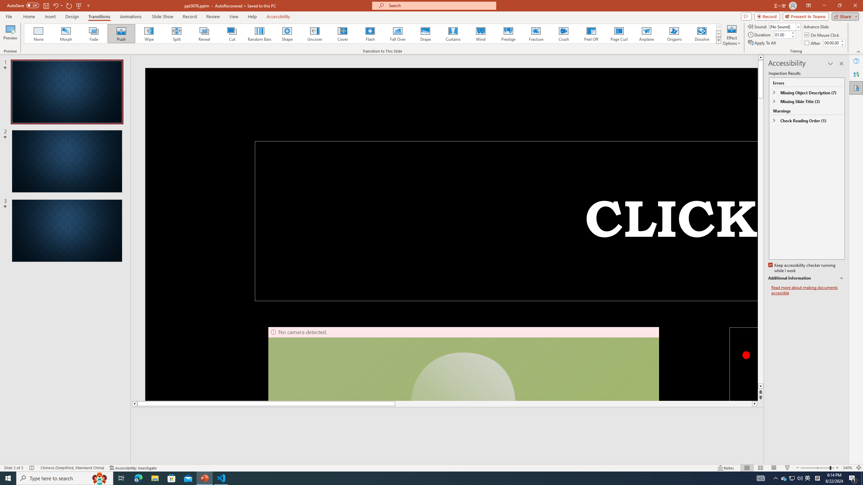  Describe the element at coordinates (373, 34) in the screenshot. I see `AutomationID: AnimationTransitionGallery` at that location.